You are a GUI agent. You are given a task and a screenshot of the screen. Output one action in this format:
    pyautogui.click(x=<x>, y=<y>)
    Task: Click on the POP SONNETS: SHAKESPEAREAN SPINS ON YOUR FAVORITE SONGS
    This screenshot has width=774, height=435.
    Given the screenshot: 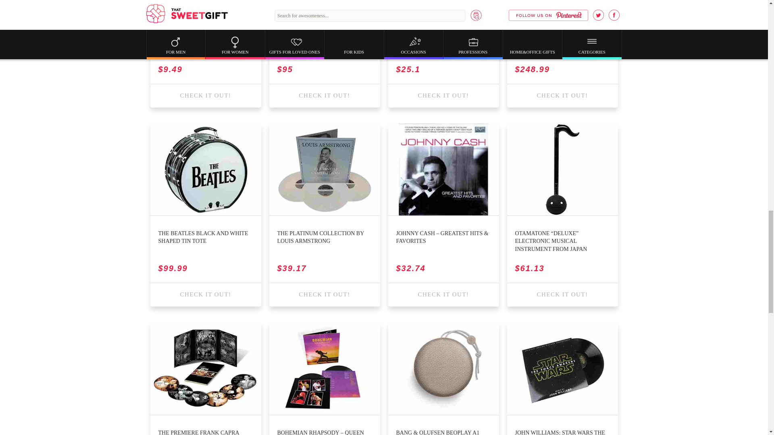 What is the action you would take?
    pyautogui.click(x=443, y=46)
    